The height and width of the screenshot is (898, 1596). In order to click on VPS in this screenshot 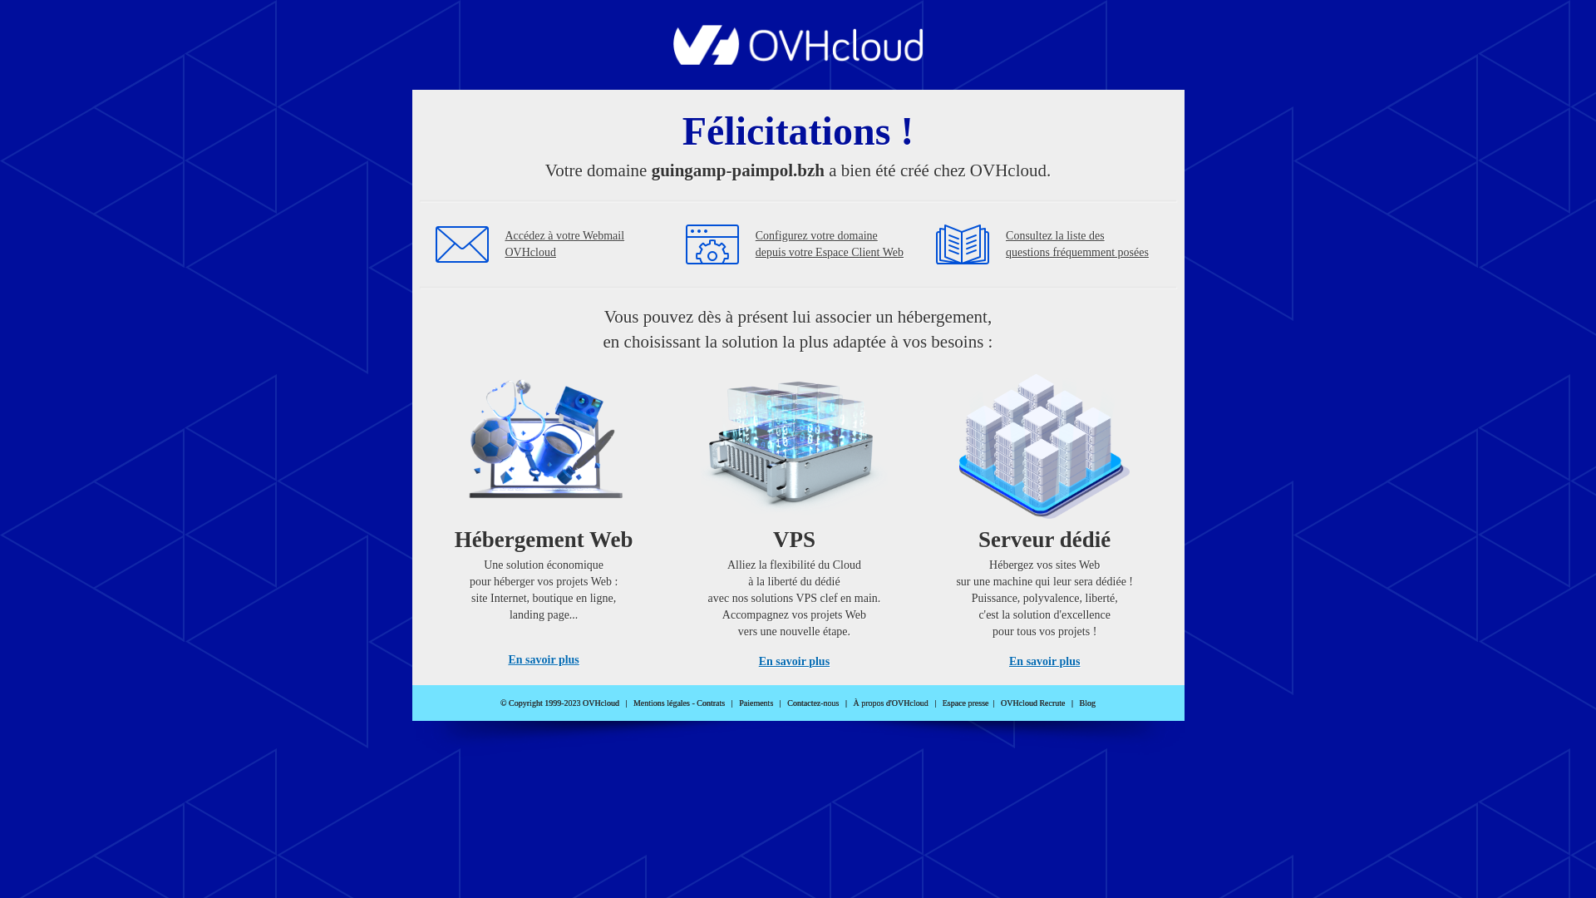, I will do `click(795, 516)`.